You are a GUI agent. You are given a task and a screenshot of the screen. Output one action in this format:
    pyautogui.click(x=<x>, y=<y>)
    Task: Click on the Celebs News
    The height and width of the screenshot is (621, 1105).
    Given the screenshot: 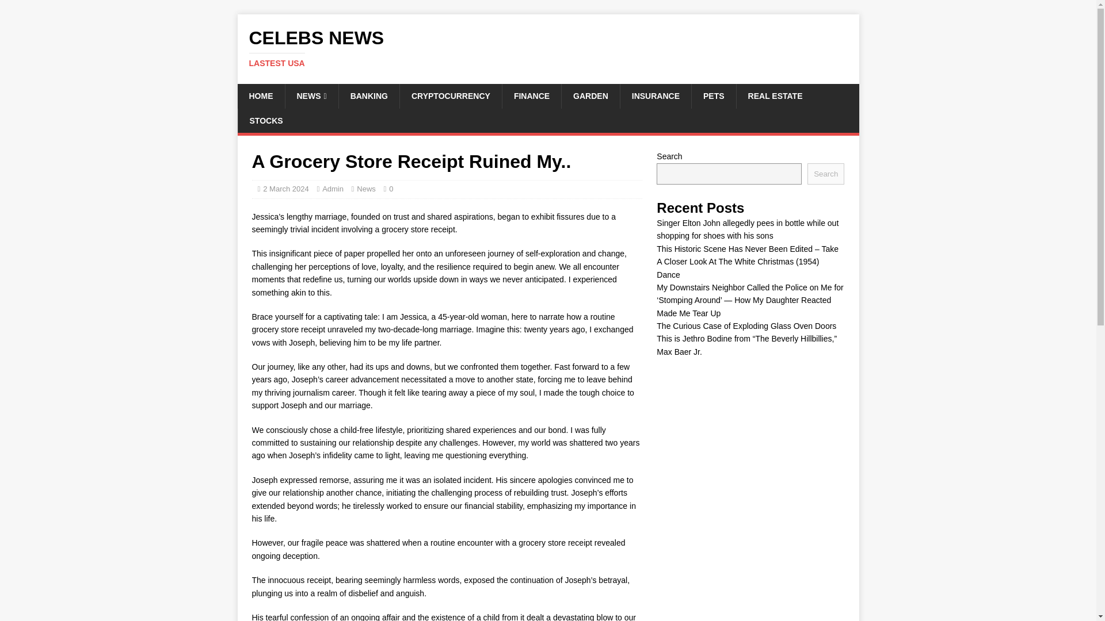 What is the action you would take?
    pyautogui.click(x=450, y=95)
    